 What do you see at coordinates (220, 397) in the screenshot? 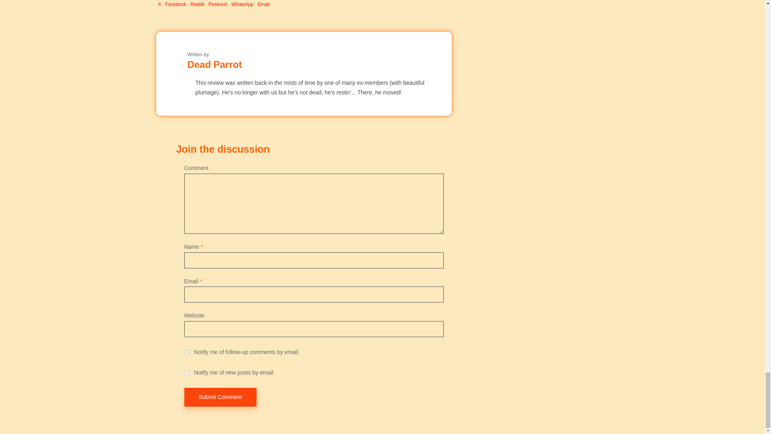
I see `Submit Comment` at bounding box center [220, 397].